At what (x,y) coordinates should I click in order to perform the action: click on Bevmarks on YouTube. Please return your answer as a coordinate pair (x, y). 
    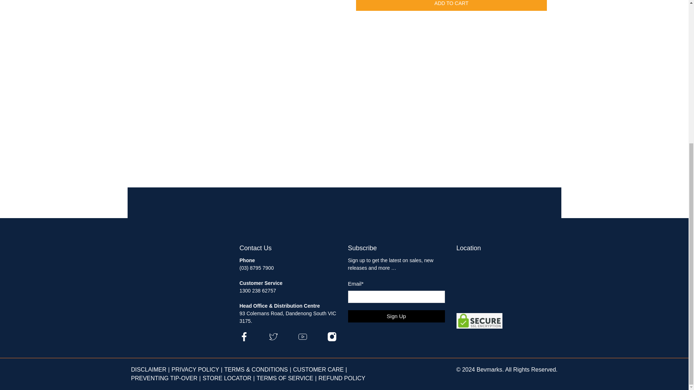
    Looking at the image, I should click on (302, 339).